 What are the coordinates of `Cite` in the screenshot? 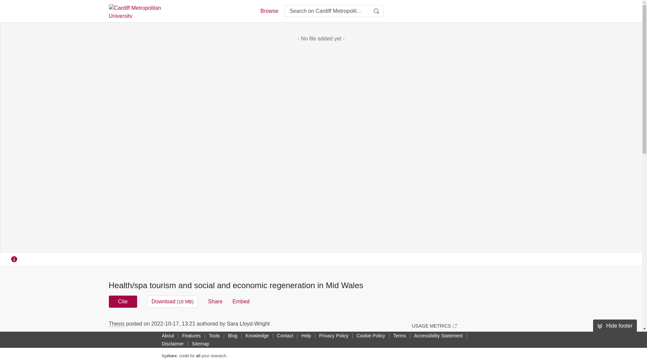 It's located at (123, 301).